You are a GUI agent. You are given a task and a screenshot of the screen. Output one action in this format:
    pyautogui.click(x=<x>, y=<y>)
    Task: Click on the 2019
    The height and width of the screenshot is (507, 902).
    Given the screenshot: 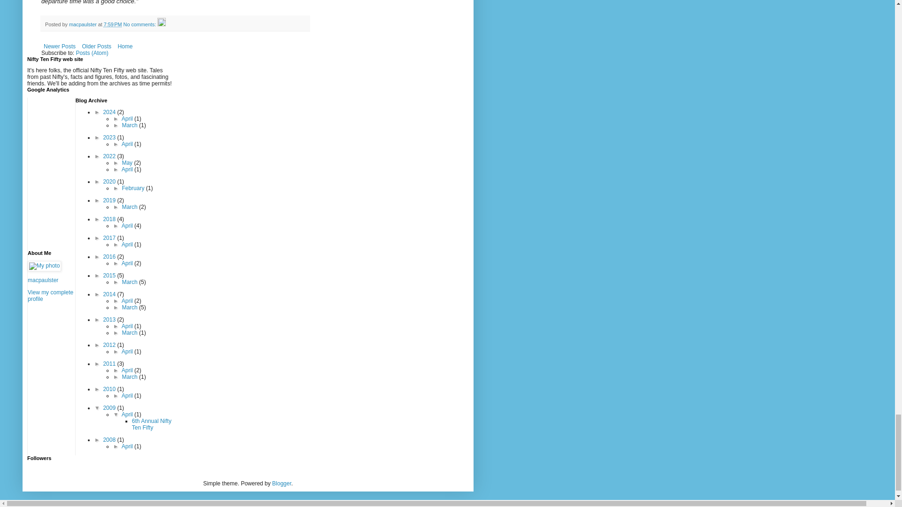 What is the action you would take?
    pyautogui.click(x=110, y=200)
    